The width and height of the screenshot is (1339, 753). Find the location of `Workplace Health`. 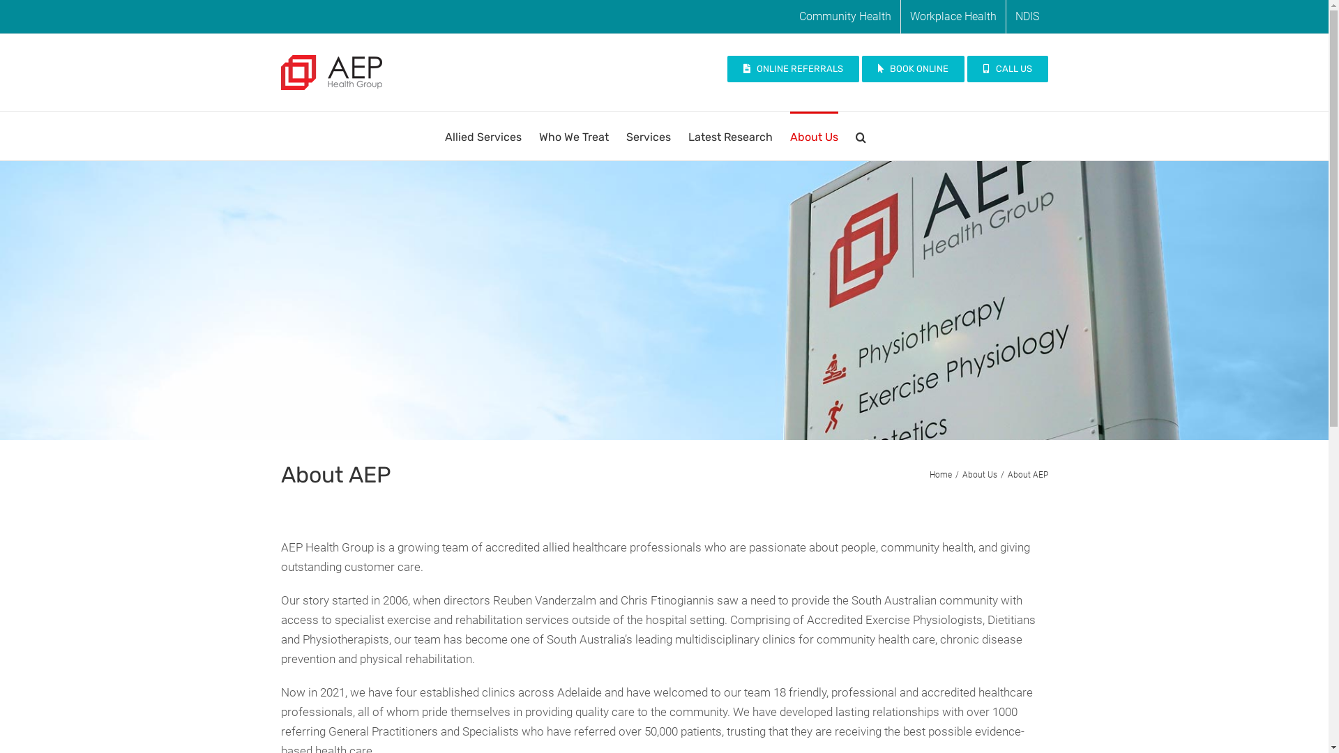

Workplace Health is located at coordinates (953, 17).